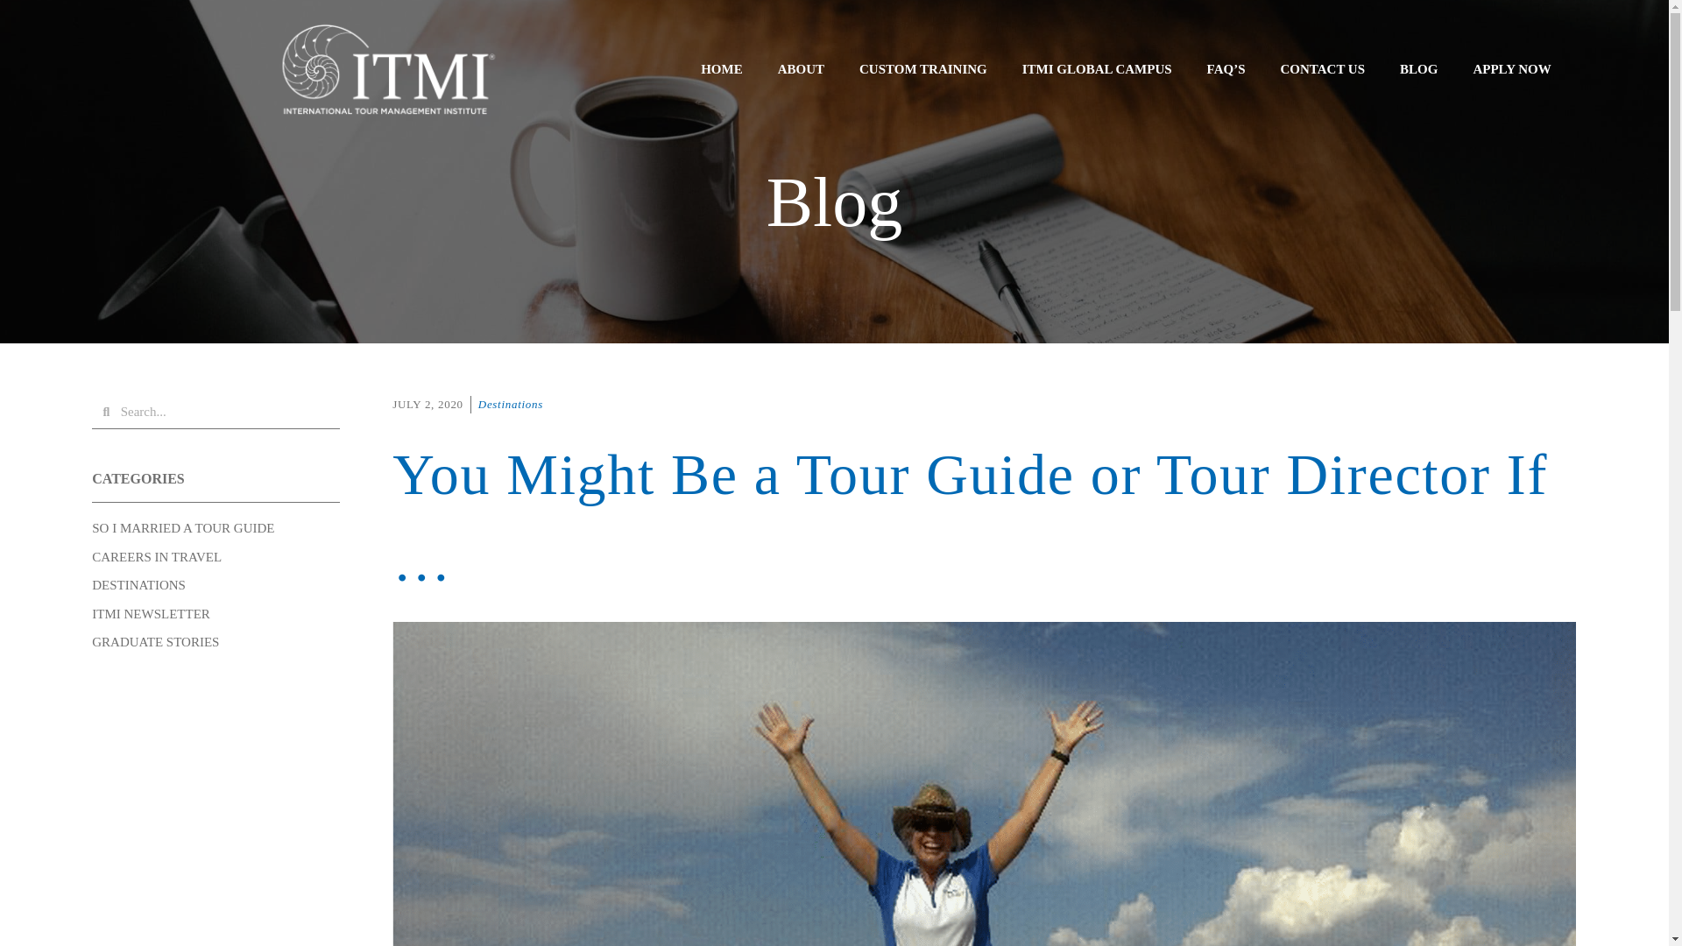  Describe the element at coordinates (923, 68) in the screenshot. I see `CUSTOM TRAINING` at that location.